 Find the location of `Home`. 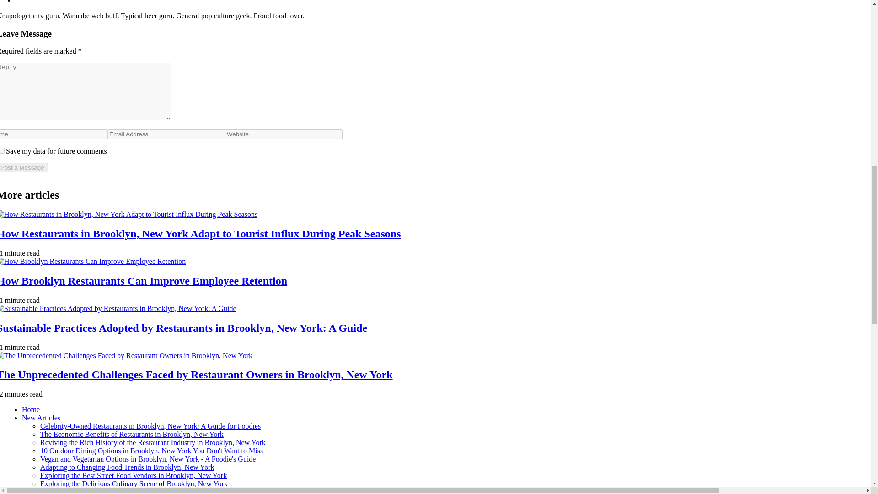

Home is located at coordinates (31, 409).